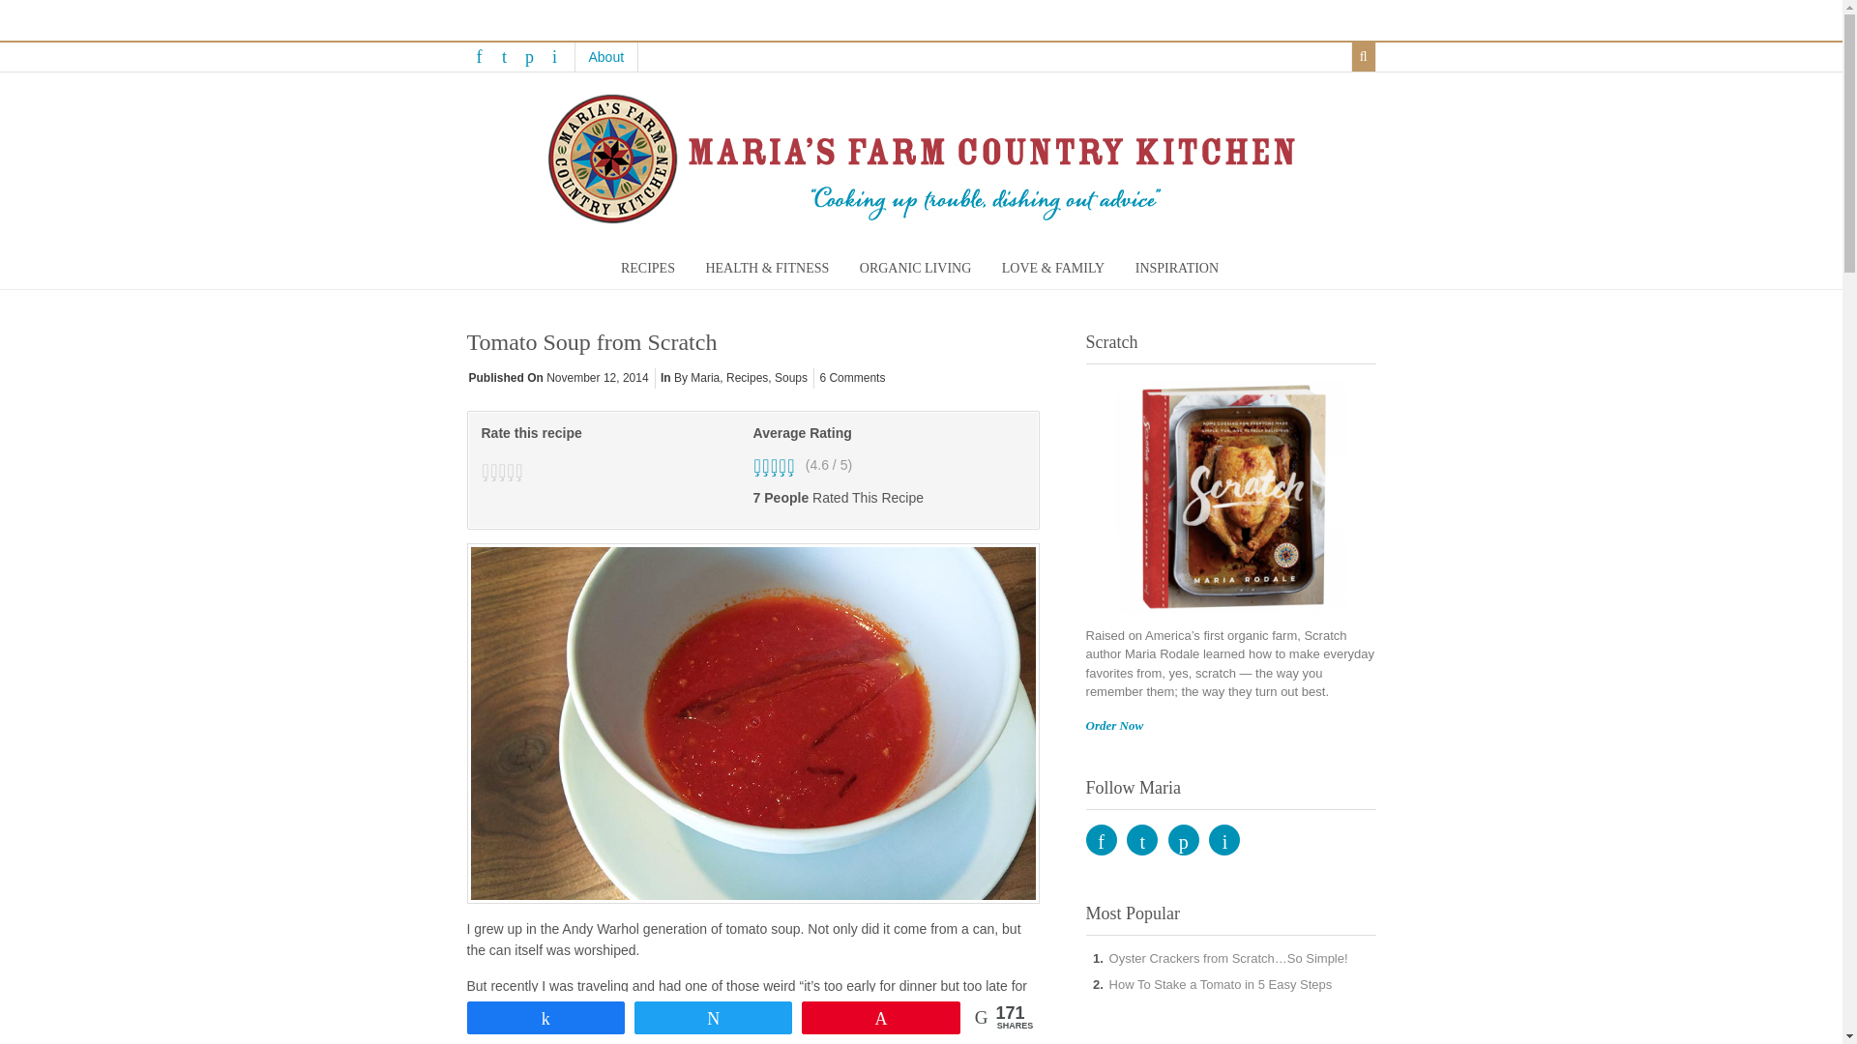 The height and width of the screenshot is (1044, 1857). Describe the element at coordinates (553, 56) in the screenshot. I see `Instagram` at that location.